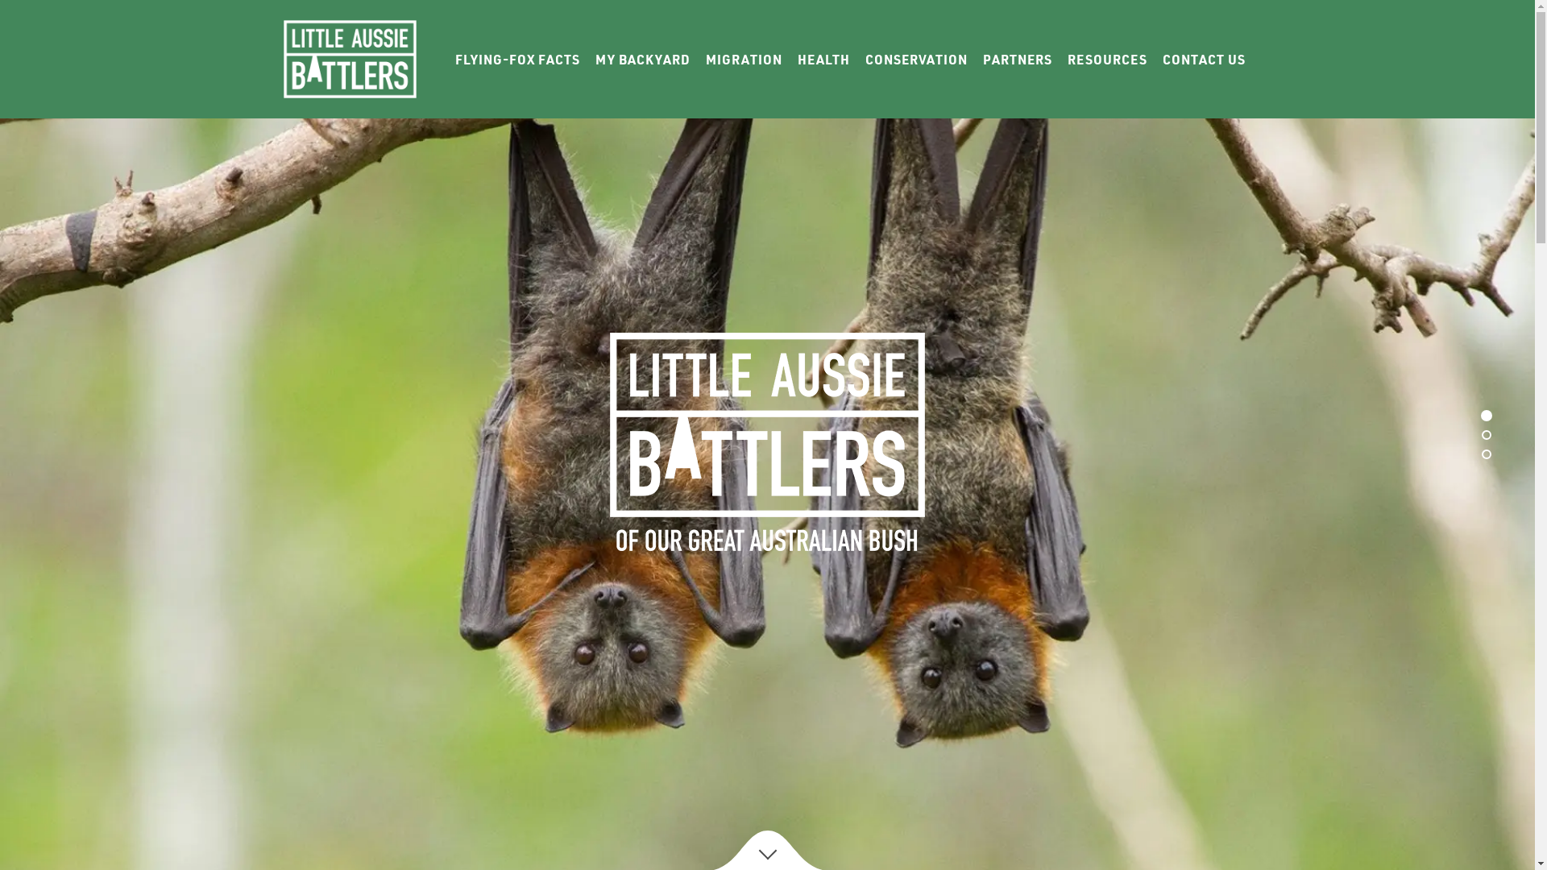 The image size is (1547, 870). I want to click on MIGRATION, so click(744, 60).